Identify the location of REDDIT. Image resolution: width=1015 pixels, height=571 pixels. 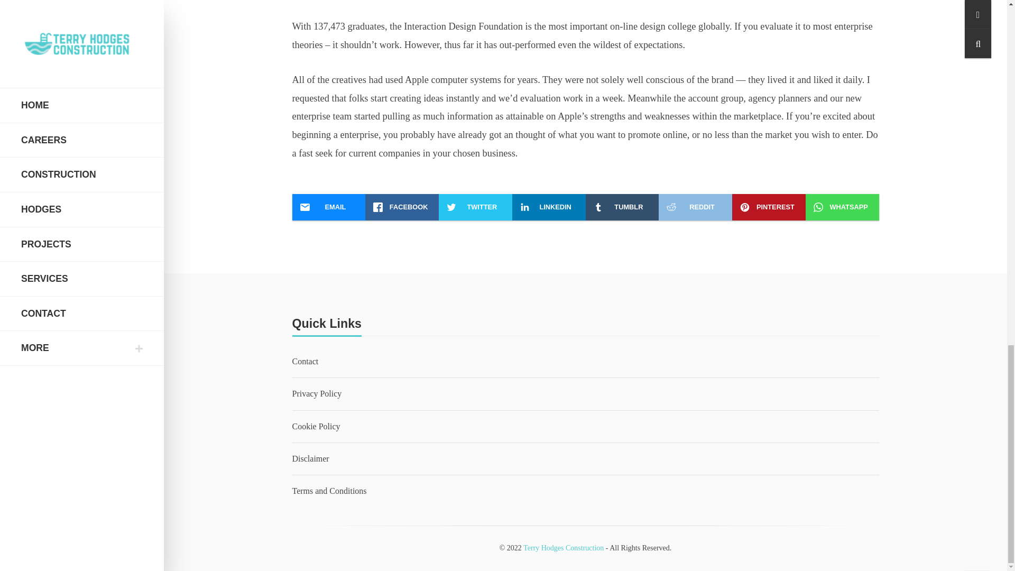
(695, 207).